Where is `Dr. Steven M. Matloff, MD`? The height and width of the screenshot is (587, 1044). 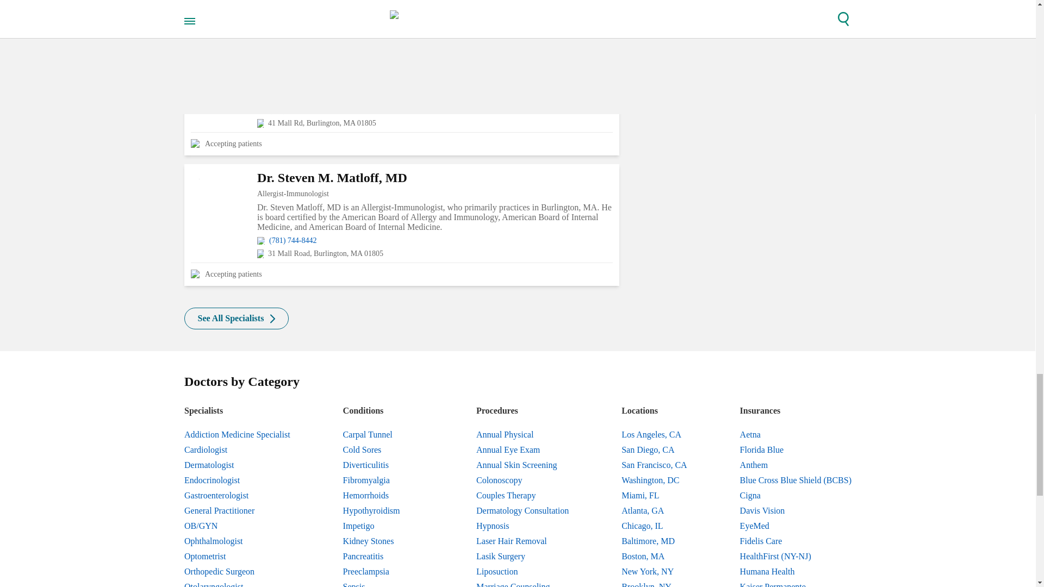
Dr. Steven M. Matloff, MD is located at coordinates (435, 178).